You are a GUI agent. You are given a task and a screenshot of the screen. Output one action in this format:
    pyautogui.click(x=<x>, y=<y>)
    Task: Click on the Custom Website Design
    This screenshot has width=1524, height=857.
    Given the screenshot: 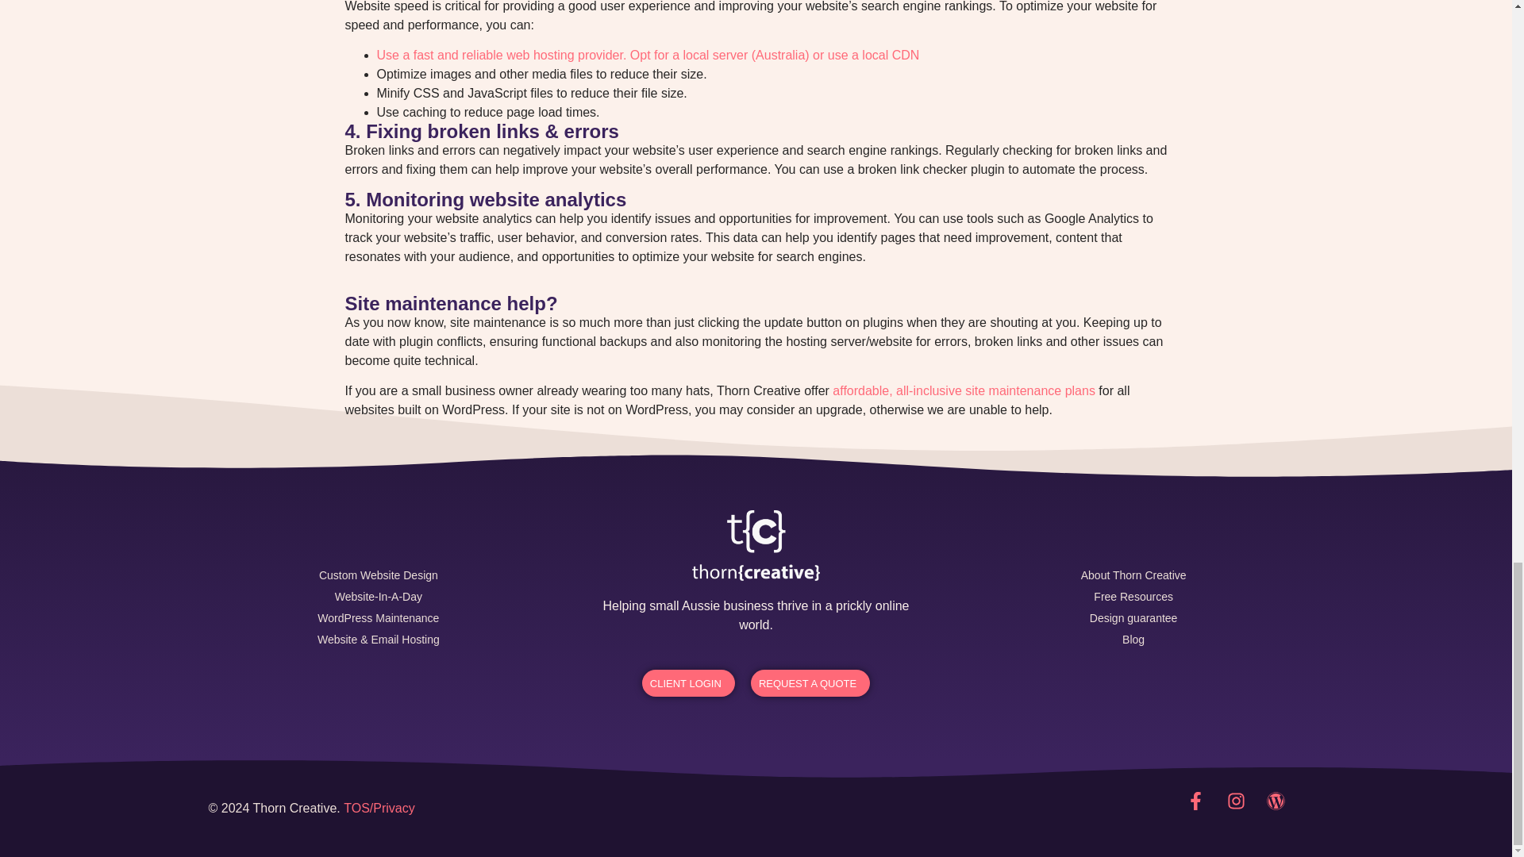 What is the action you would take?
    pyautogui.click(x=378, y=575)
    